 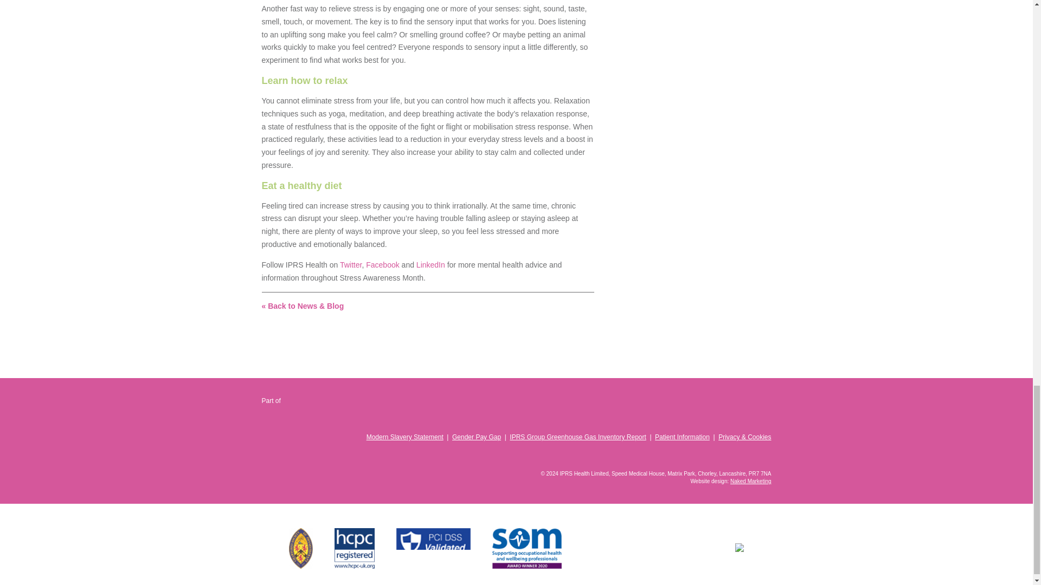 What do you see at coordinates (577, 437) in the screenshot?
I see `IPRS Group Greenhouse Gas Inventory Report` at bounding box center [577, 437].